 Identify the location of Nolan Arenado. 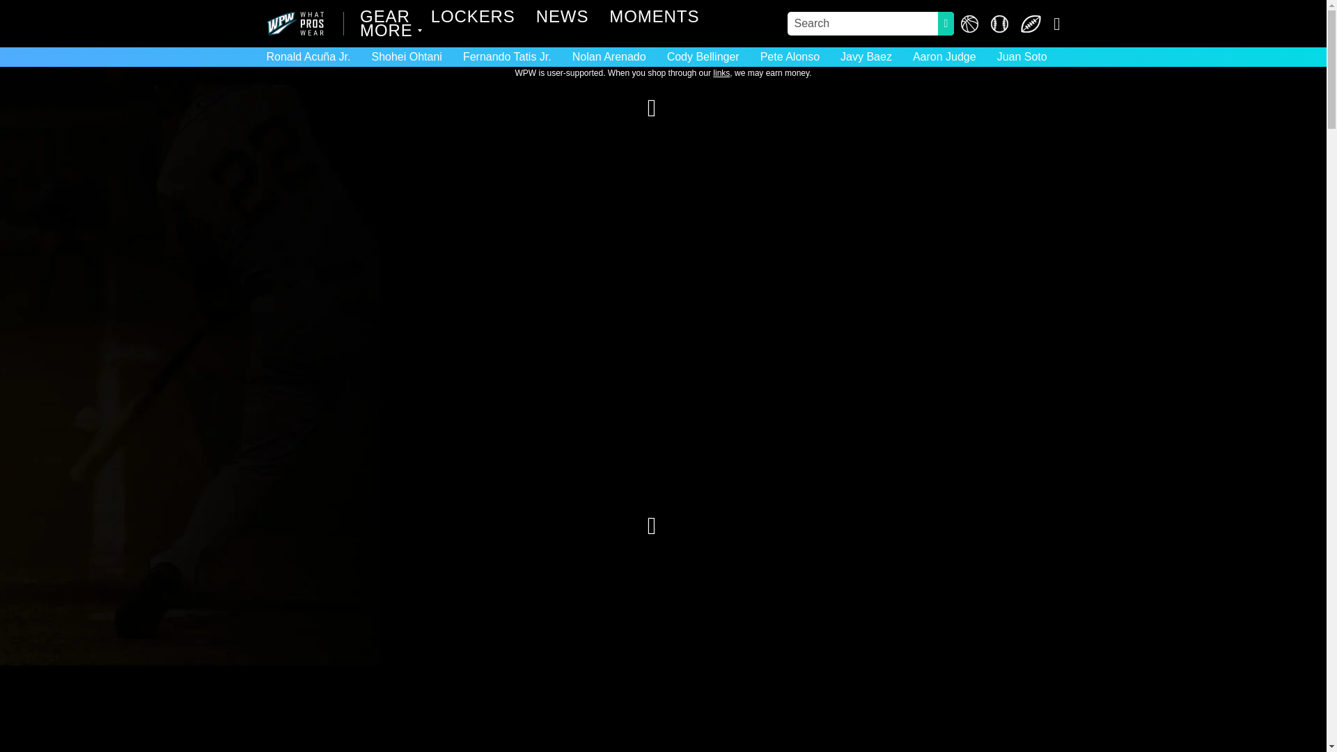
(609, 56).